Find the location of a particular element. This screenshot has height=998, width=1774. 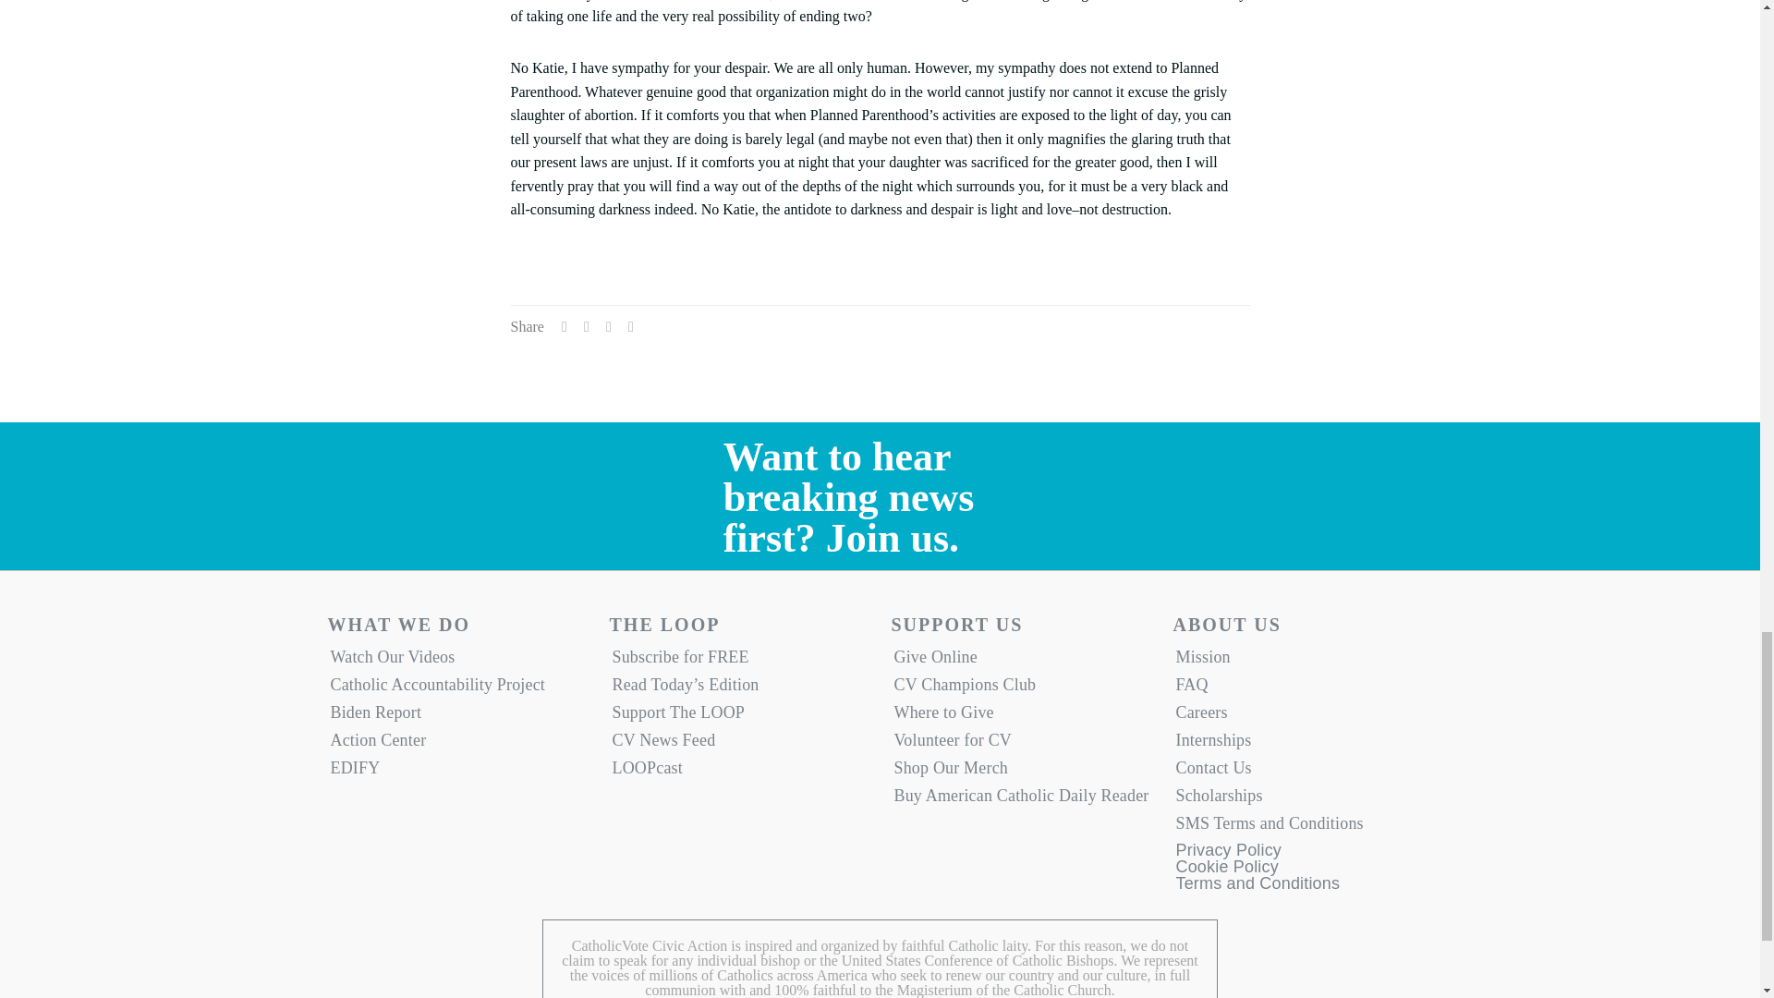

Where to Give is located at coordinates (1020, 717).